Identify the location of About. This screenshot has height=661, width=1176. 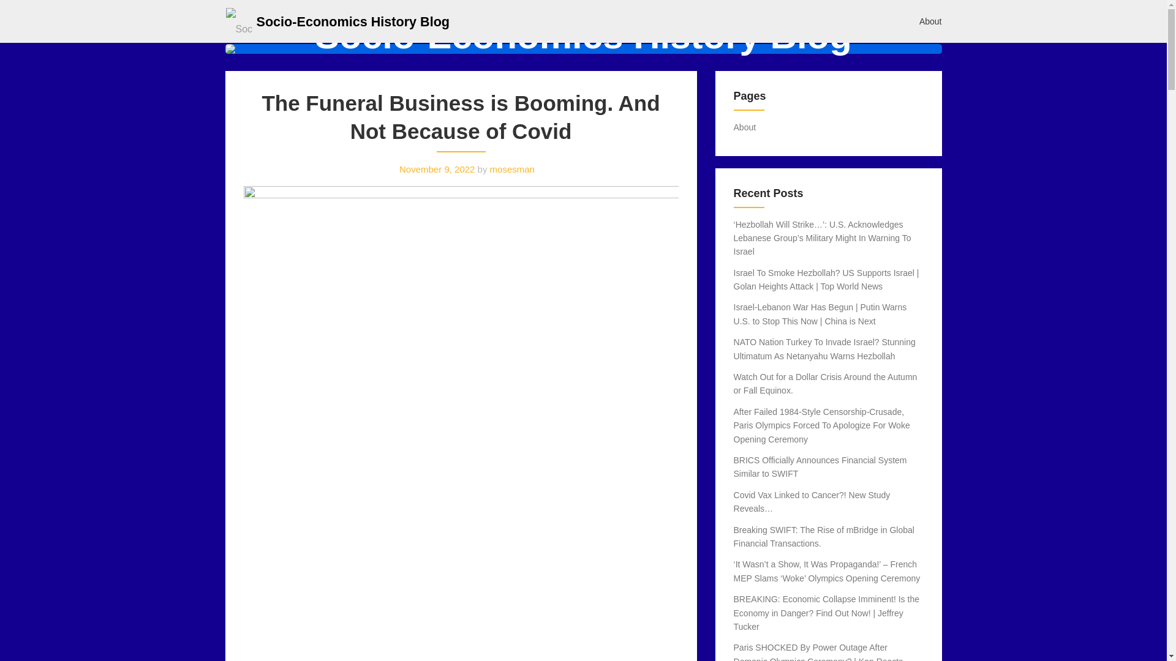
(931, 21).